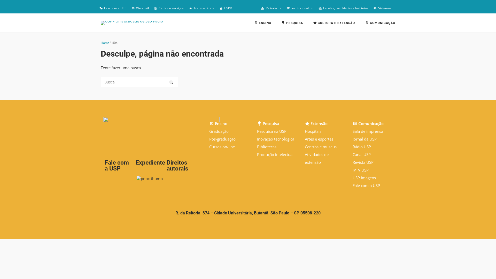  I want to click on LGPD, so click(226, 8).